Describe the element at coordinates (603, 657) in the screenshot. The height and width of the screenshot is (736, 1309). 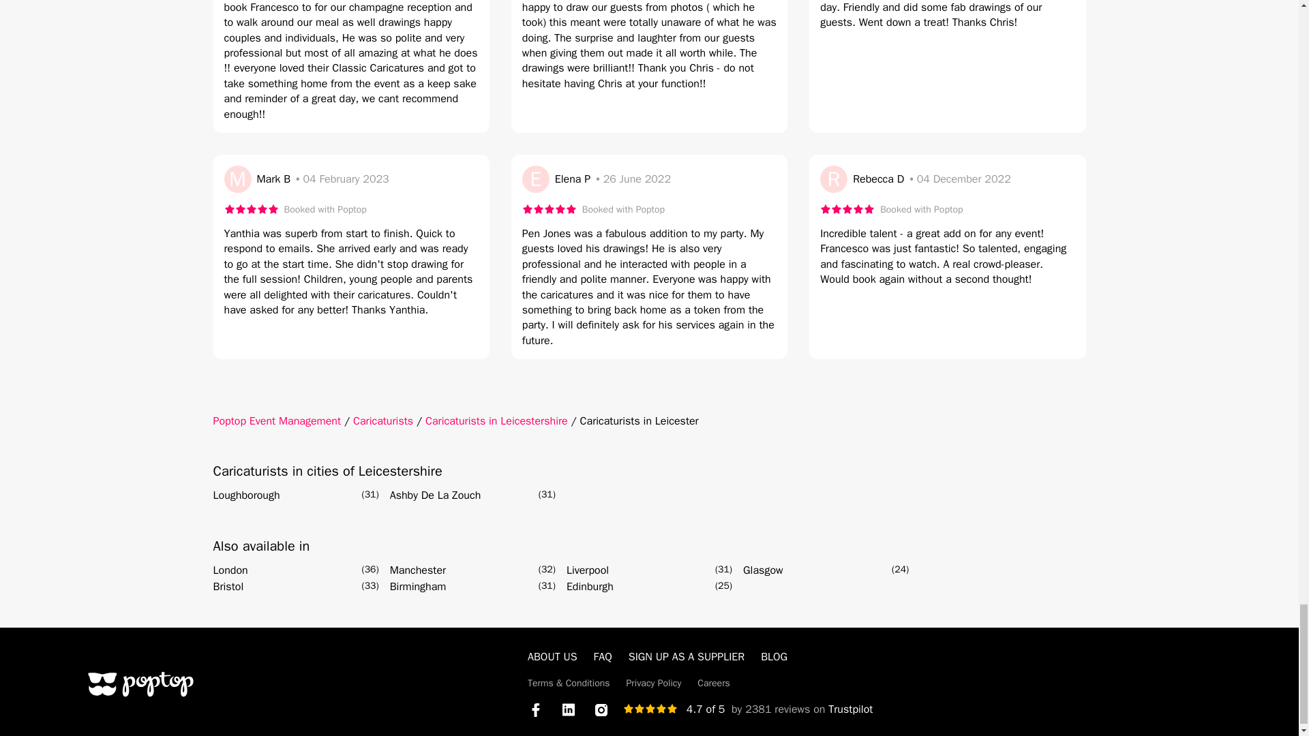
I see `FAQ` at that location.